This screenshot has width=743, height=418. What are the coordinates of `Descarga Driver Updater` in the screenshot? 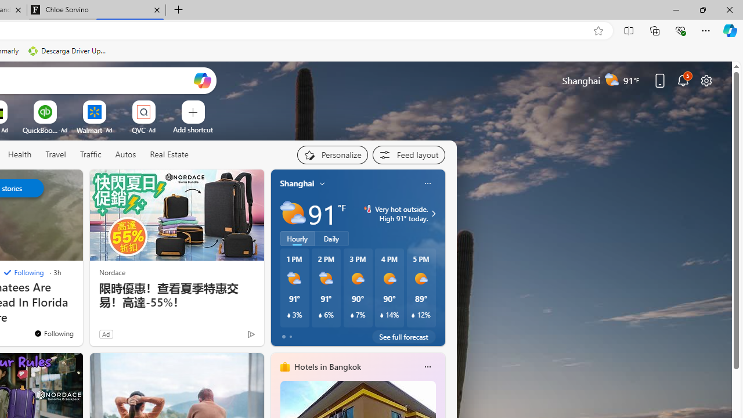 It's located at (68, 51).